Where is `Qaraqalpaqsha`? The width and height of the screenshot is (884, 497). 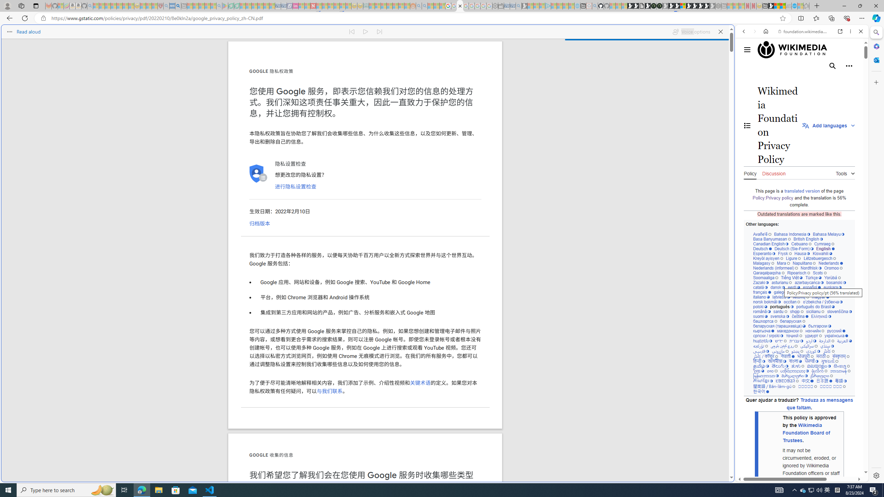
Qaraqalpaqsha is located at coordinates (769, 273).